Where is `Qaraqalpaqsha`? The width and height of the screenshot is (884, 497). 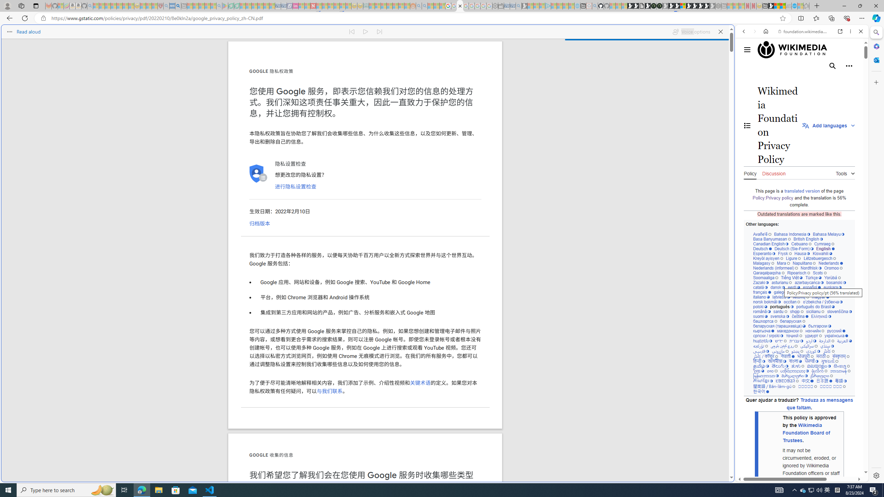
Qaraqalpaqsha is located at coordinates (769, 273).